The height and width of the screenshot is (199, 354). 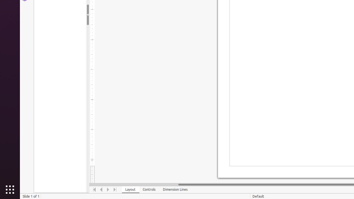 I want to click on Show Applications, so click(x=10, y=190).